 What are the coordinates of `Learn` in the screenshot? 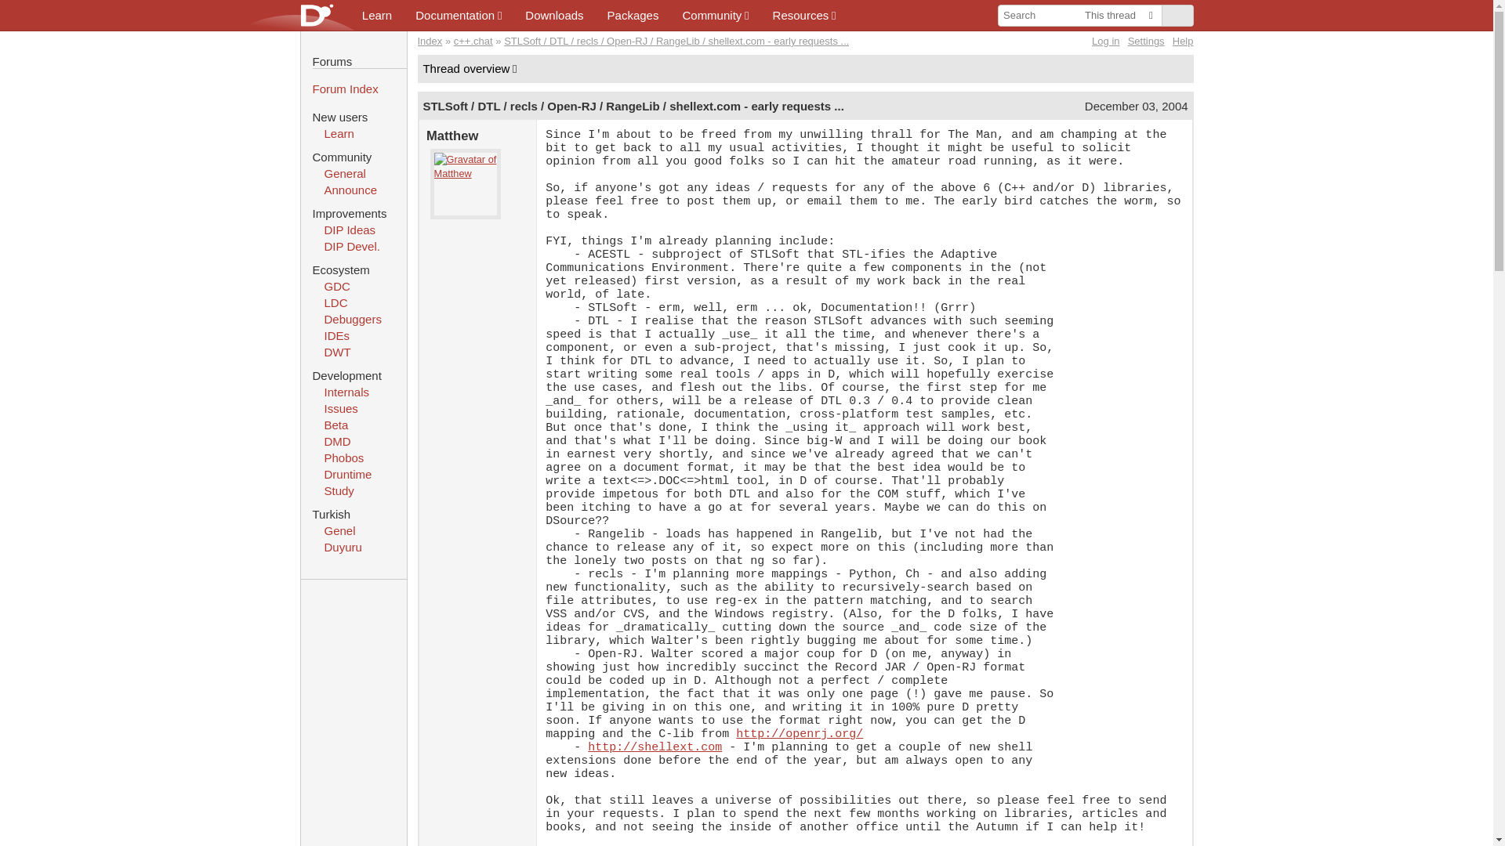 It's located at (376, 15).